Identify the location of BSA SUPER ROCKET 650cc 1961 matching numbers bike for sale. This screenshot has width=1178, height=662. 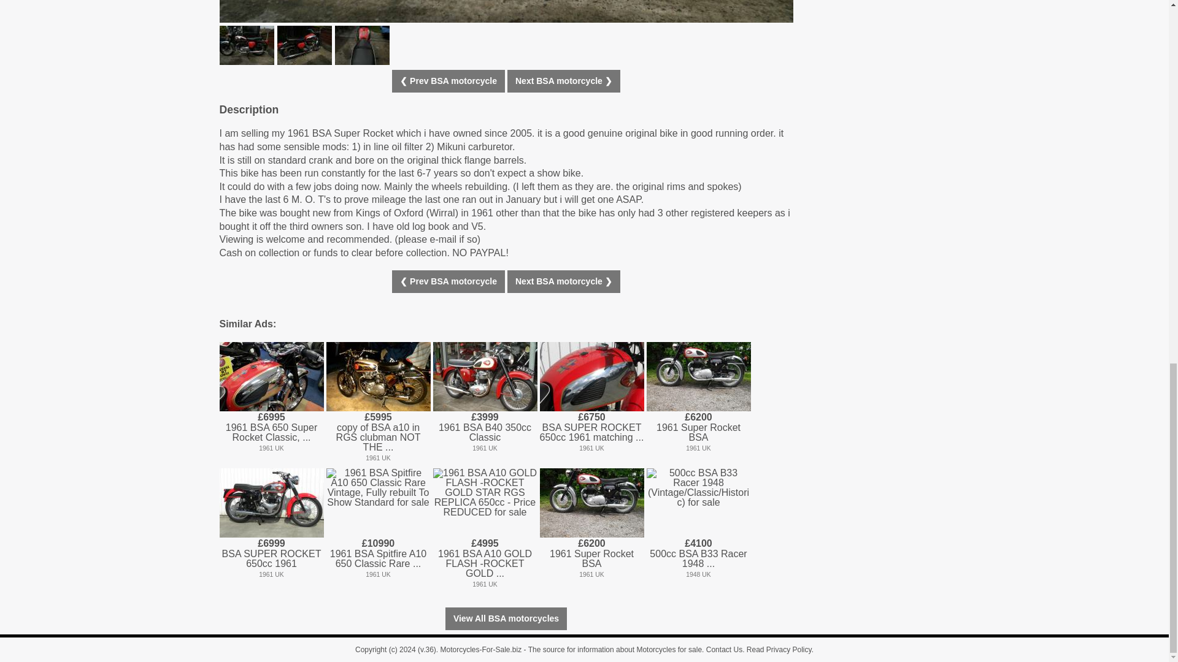
(591, 376).